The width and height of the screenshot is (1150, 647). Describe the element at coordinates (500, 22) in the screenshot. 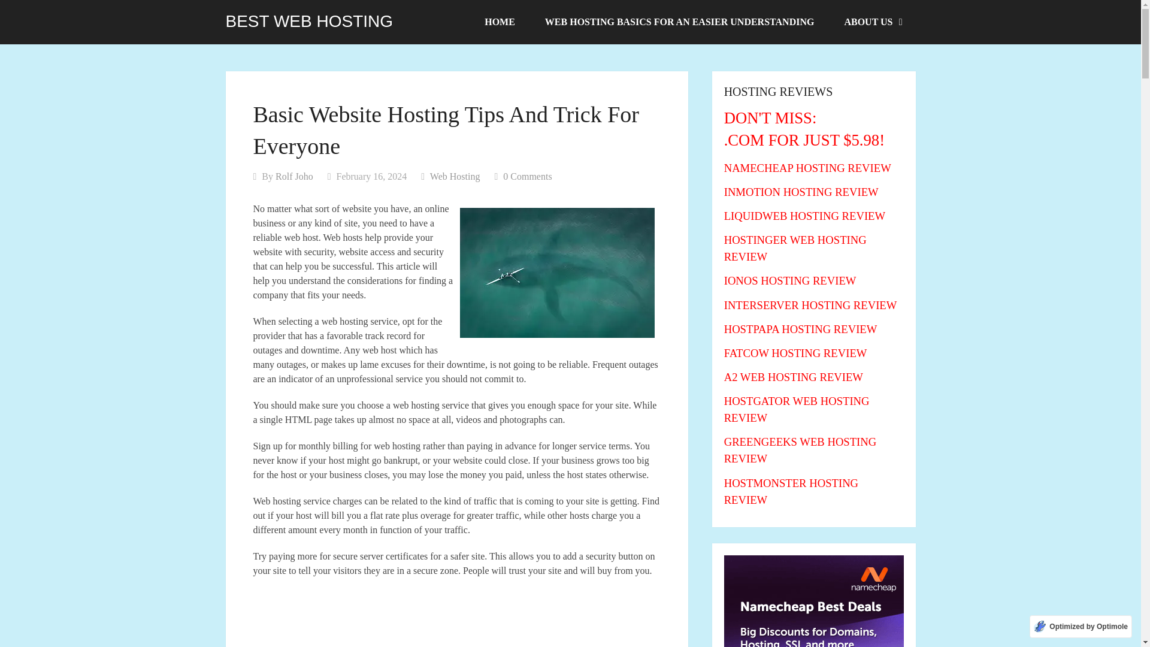

I see `HOME` at that location.